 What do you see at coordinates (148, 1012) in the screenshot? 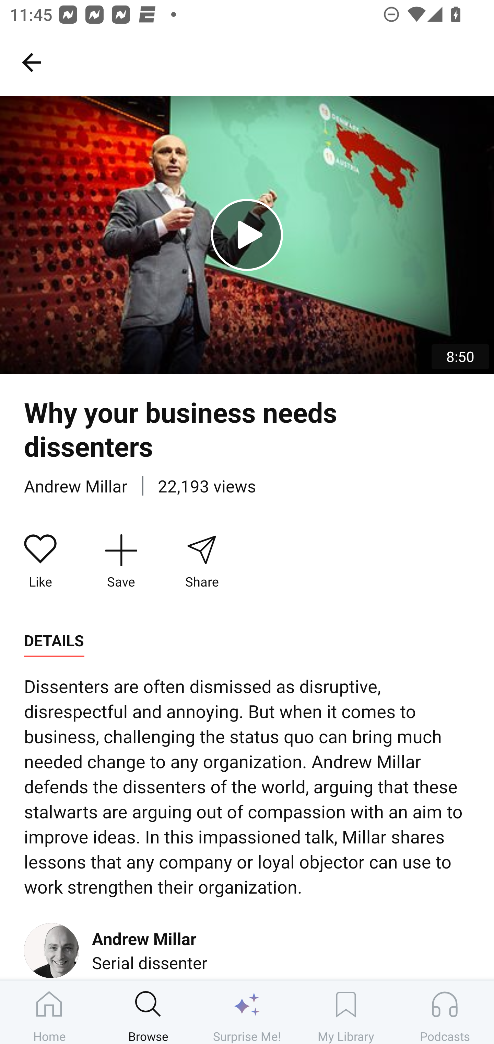
I see `Browse` at bounding box center [148, 1012].